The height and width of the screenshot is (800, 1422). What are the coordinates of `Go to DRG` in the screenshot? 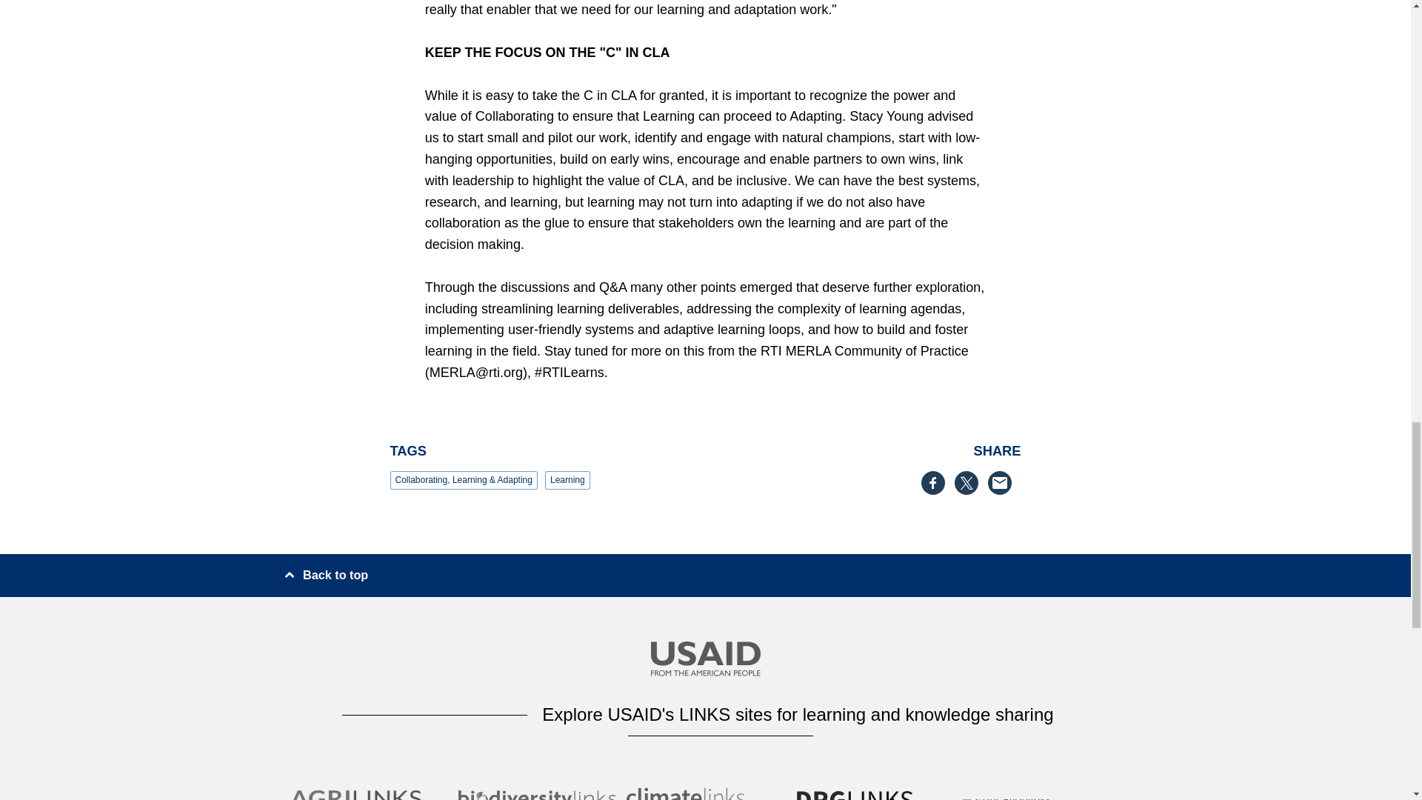 It's located at (874, 796).